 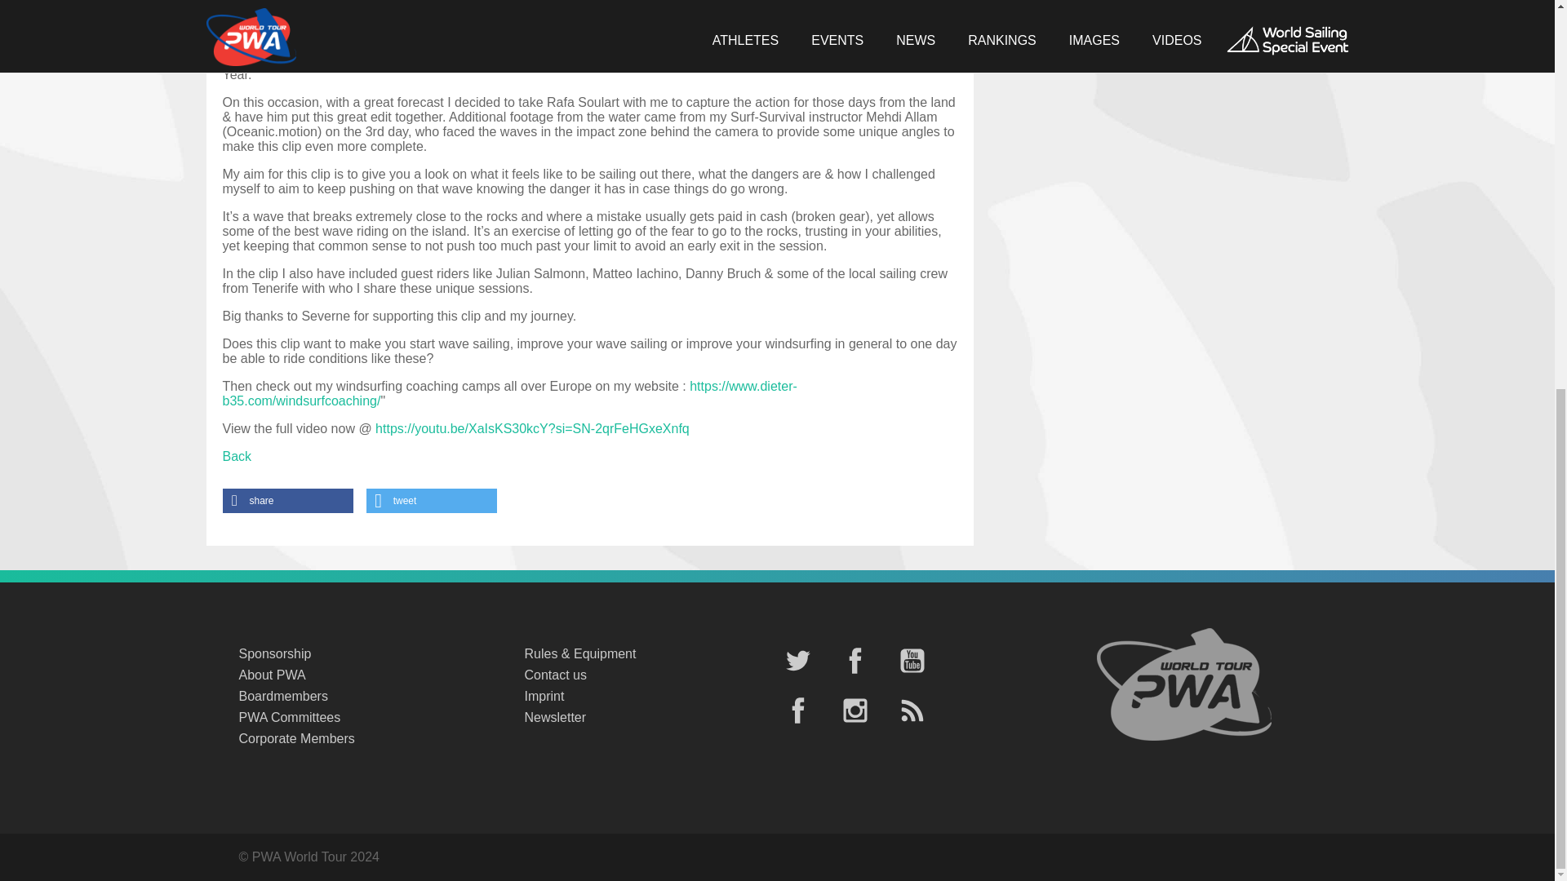 I want to click on PWA Women Facebook Page, so click(x=797, y=711).